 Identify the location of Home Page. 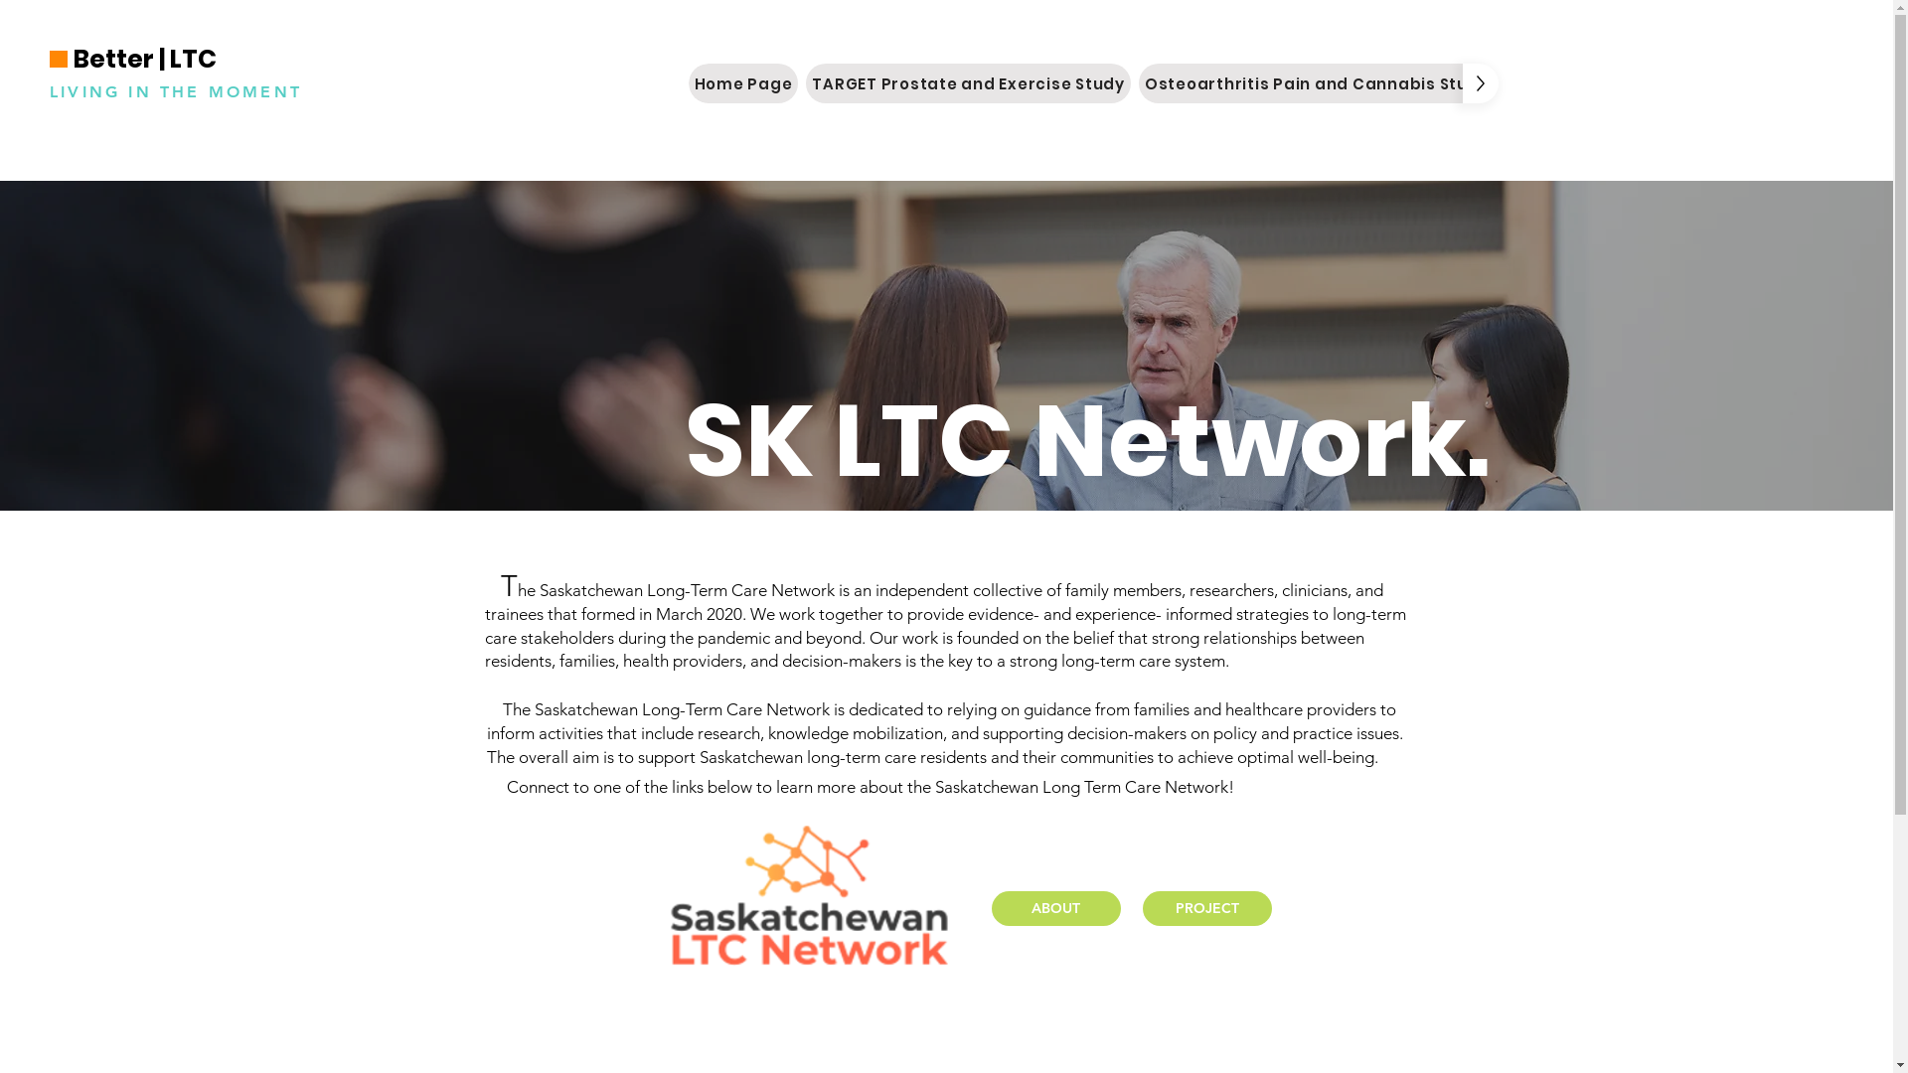
(743, 83).